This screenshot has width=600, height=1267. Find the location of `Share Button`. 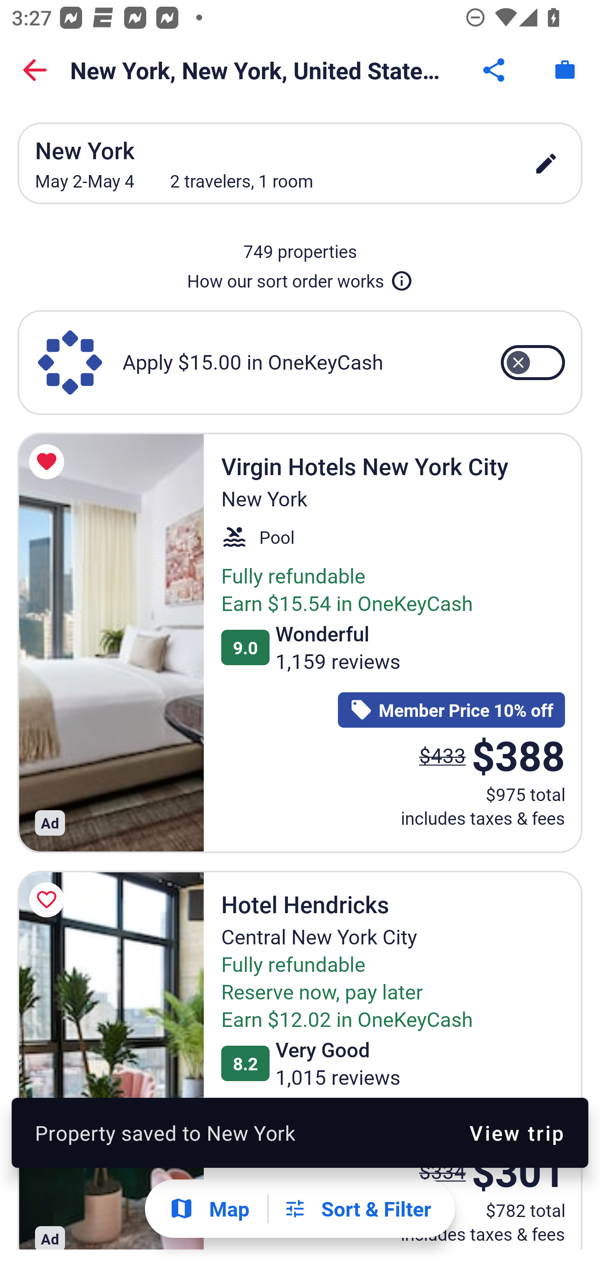

Share Button is located at coordinates (495, 70).